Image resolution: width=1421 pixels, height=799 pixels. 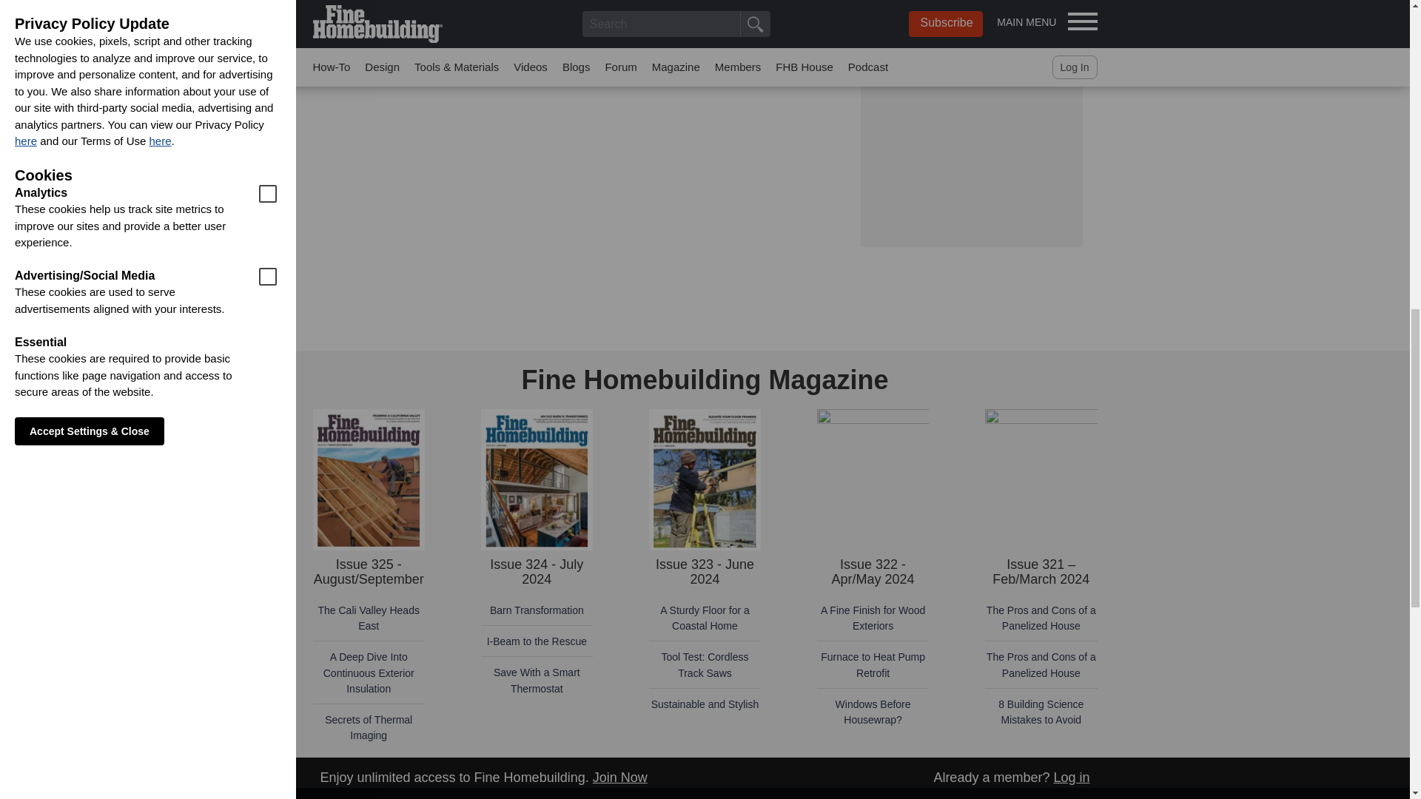 What do you see at coordinates (537, 610) in the screenshot?
I see `Barn Transformation` at bounding box center [537, 610].